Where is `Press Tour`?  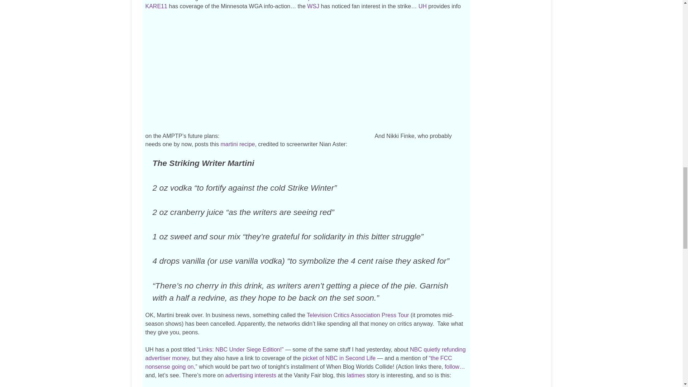 Press Tour is located at coordinates (395, 315).